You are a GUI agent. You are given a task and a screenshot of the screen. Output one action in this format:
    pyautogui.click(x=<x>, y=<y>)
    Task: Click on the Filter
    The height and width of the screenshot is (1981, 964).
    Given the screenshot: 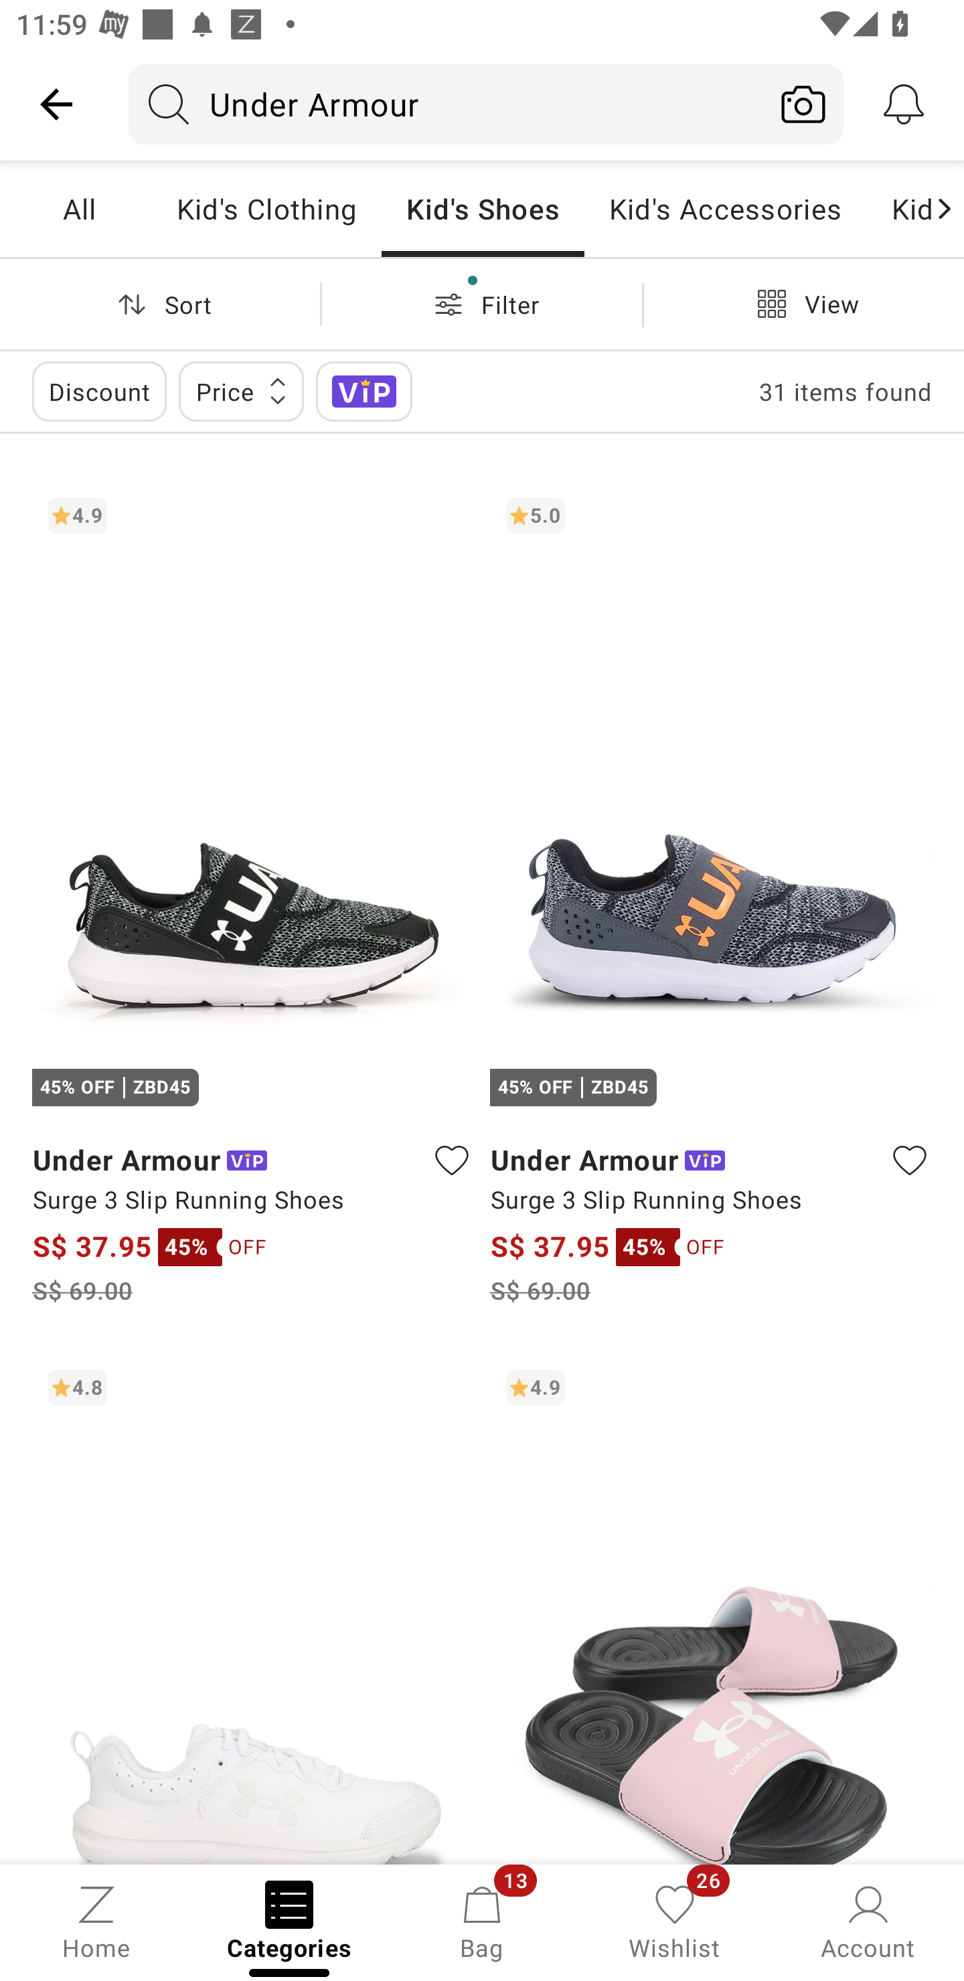 What is the action you would take?
    pyautogui.click(x=482, y=304)
    